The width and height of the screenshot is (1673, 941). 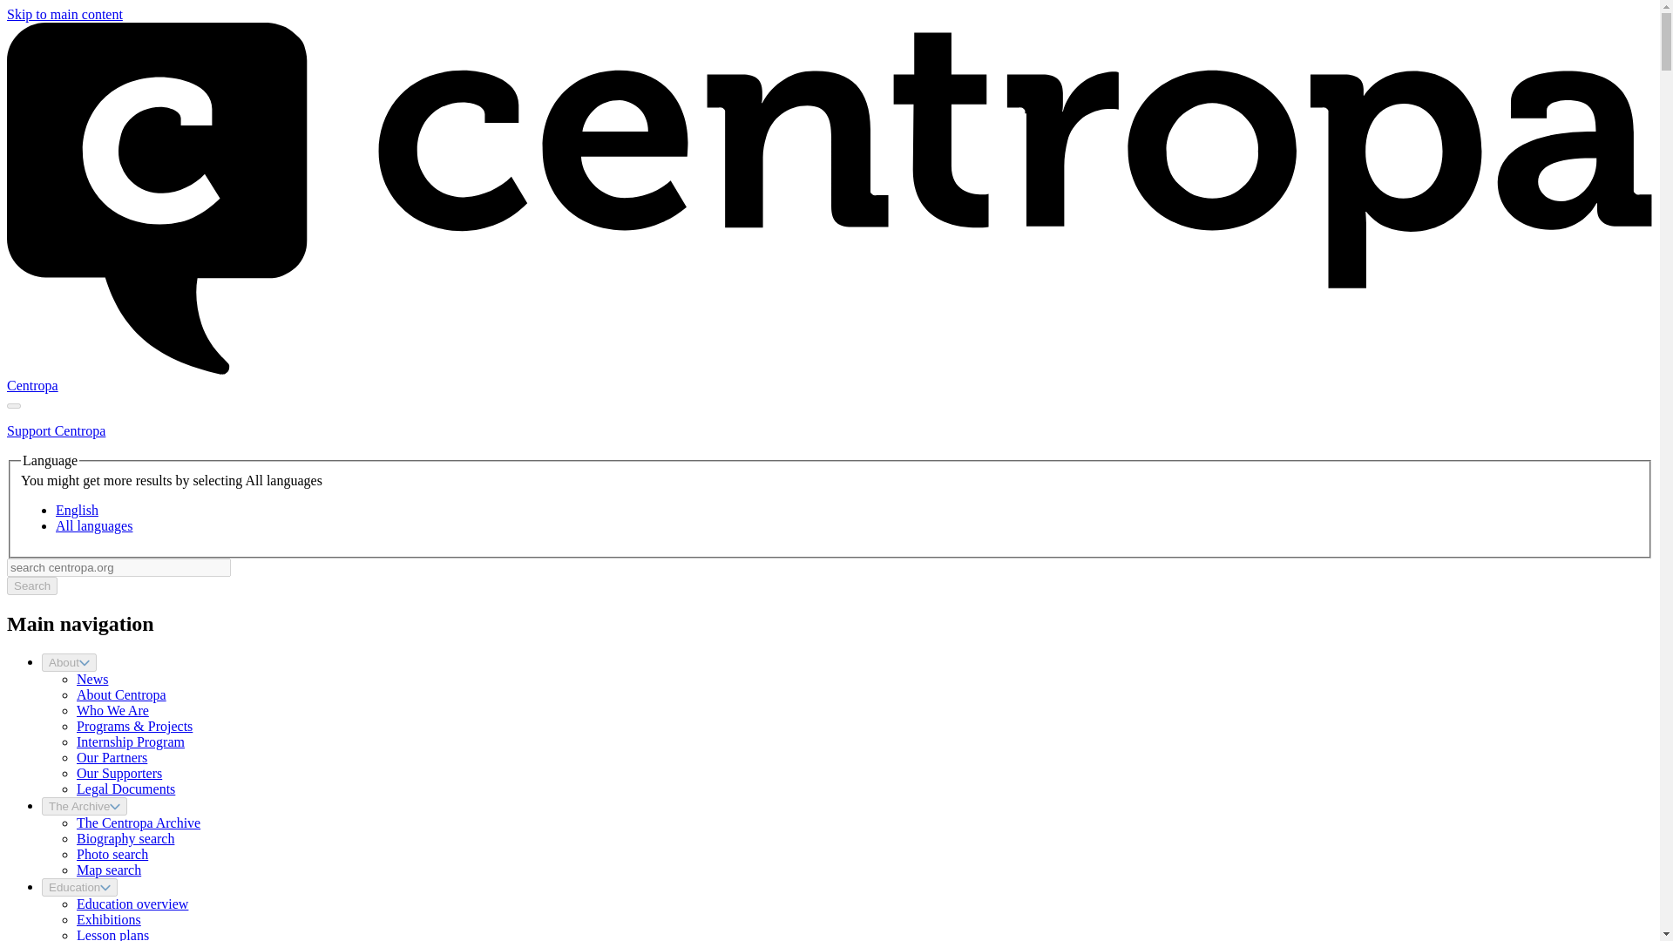 I want to click on All languages, so click(x=93, y=526).